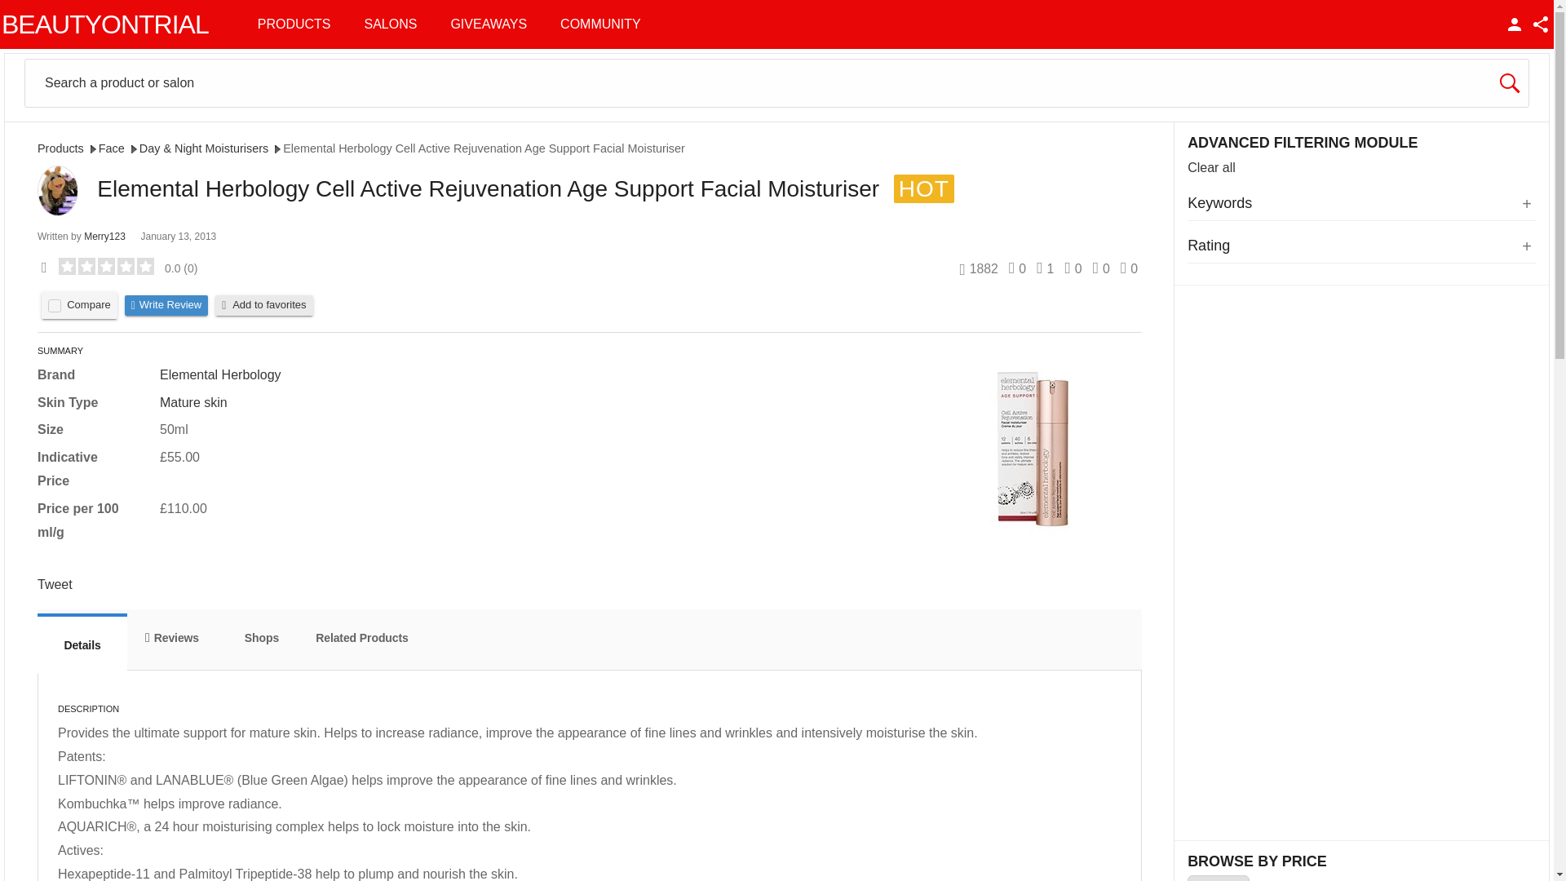  What do you see at coordinates (776, 83) in the screenshot?
I see `Search a product or salon ` at bounding box center [776, 83].